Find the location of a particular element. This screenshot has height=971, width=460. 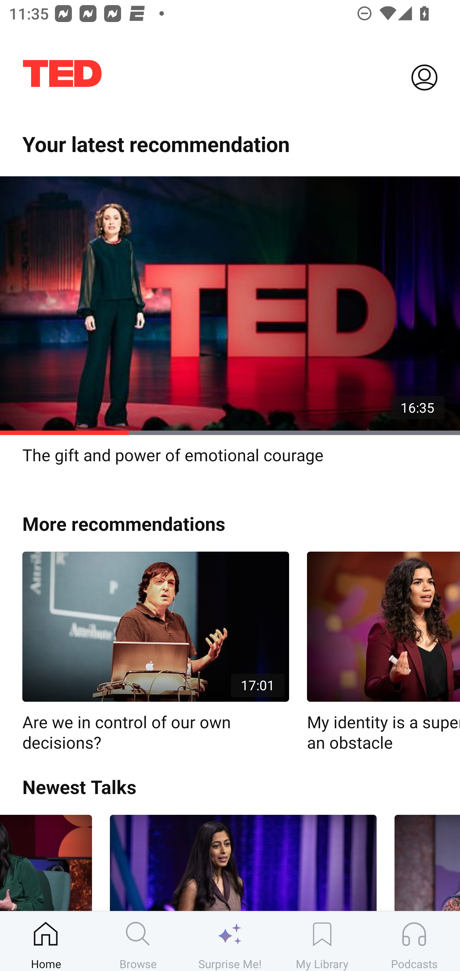

My Library is located at coordinates (322, 941).